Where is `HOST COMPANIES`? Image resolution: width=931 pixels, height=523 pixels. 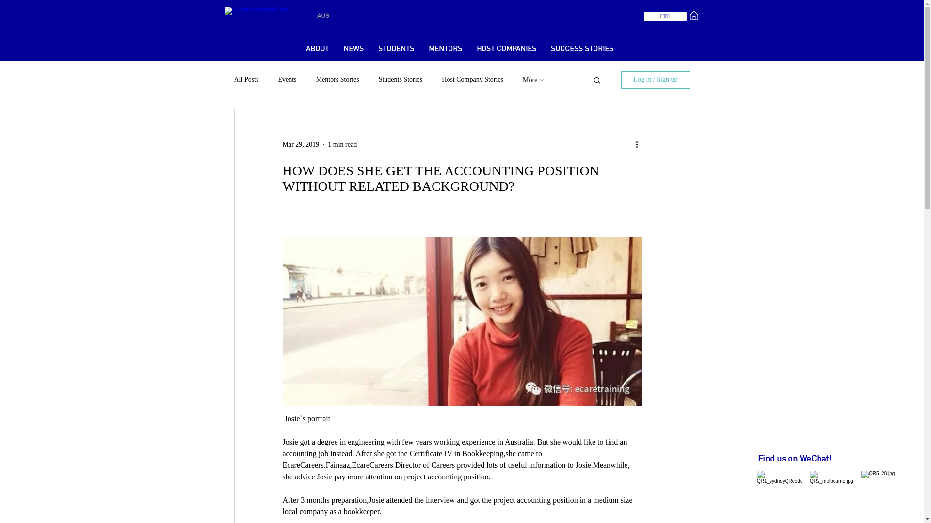 HOST COMPANIES is located at coordinates (506, 50).